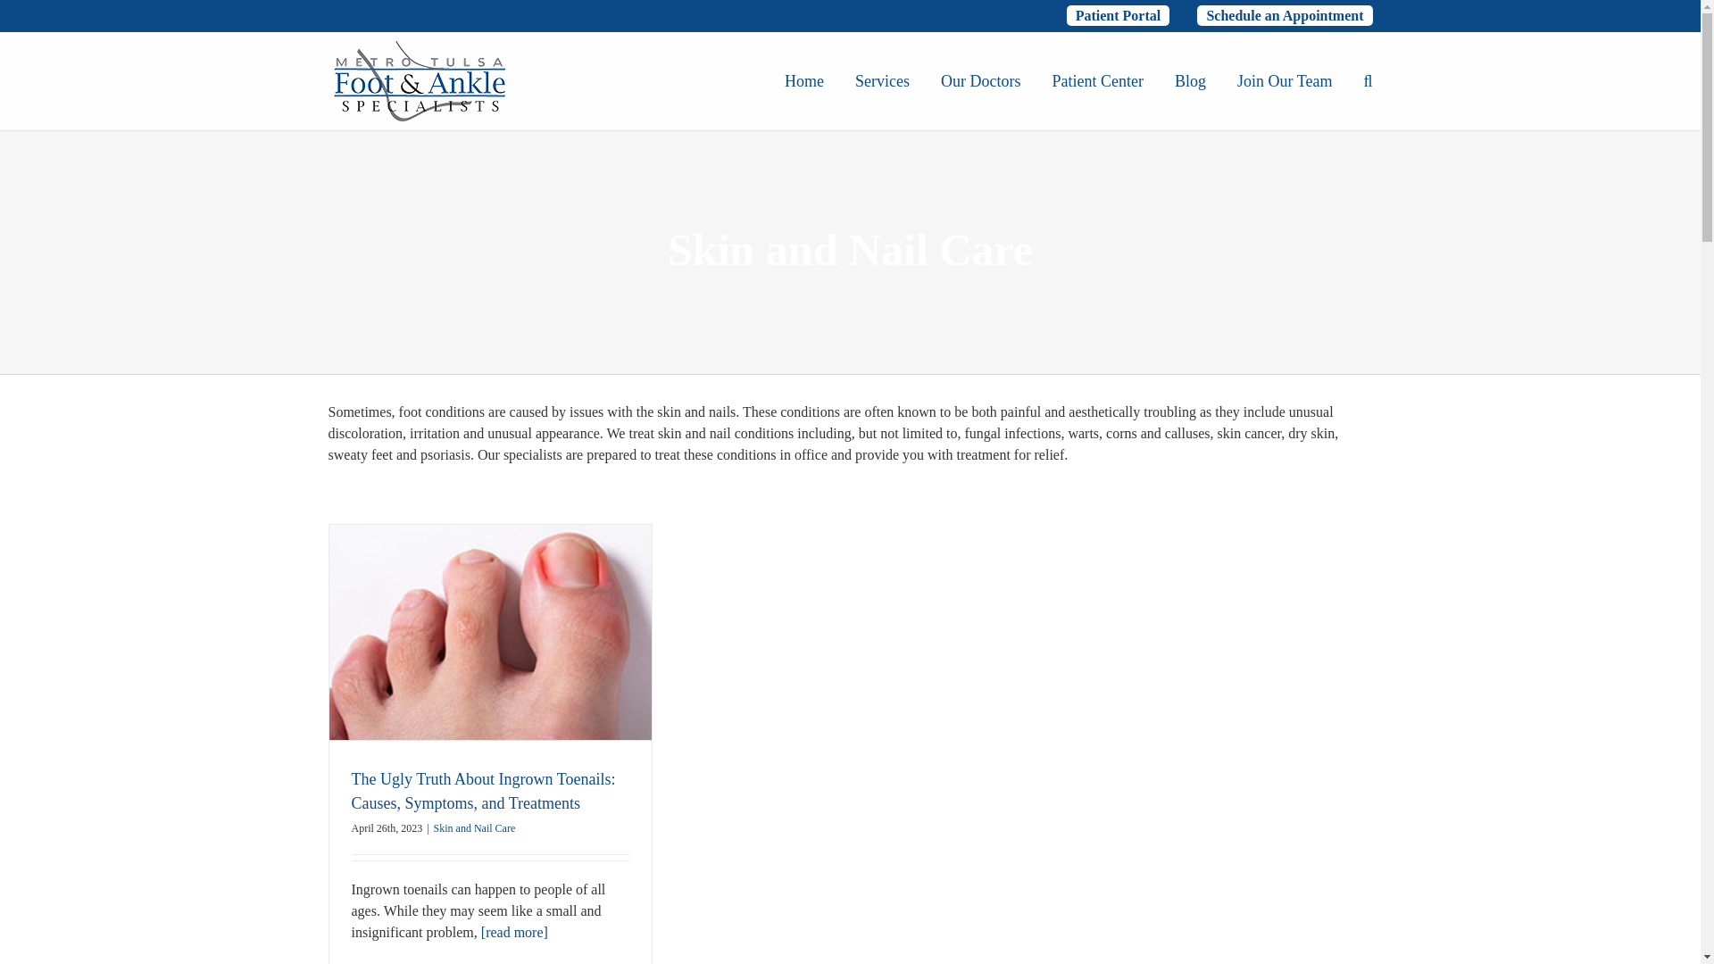  Describe the element at coordinates (1118, 16) in the screenshot. I see `Patient Login` at that location.